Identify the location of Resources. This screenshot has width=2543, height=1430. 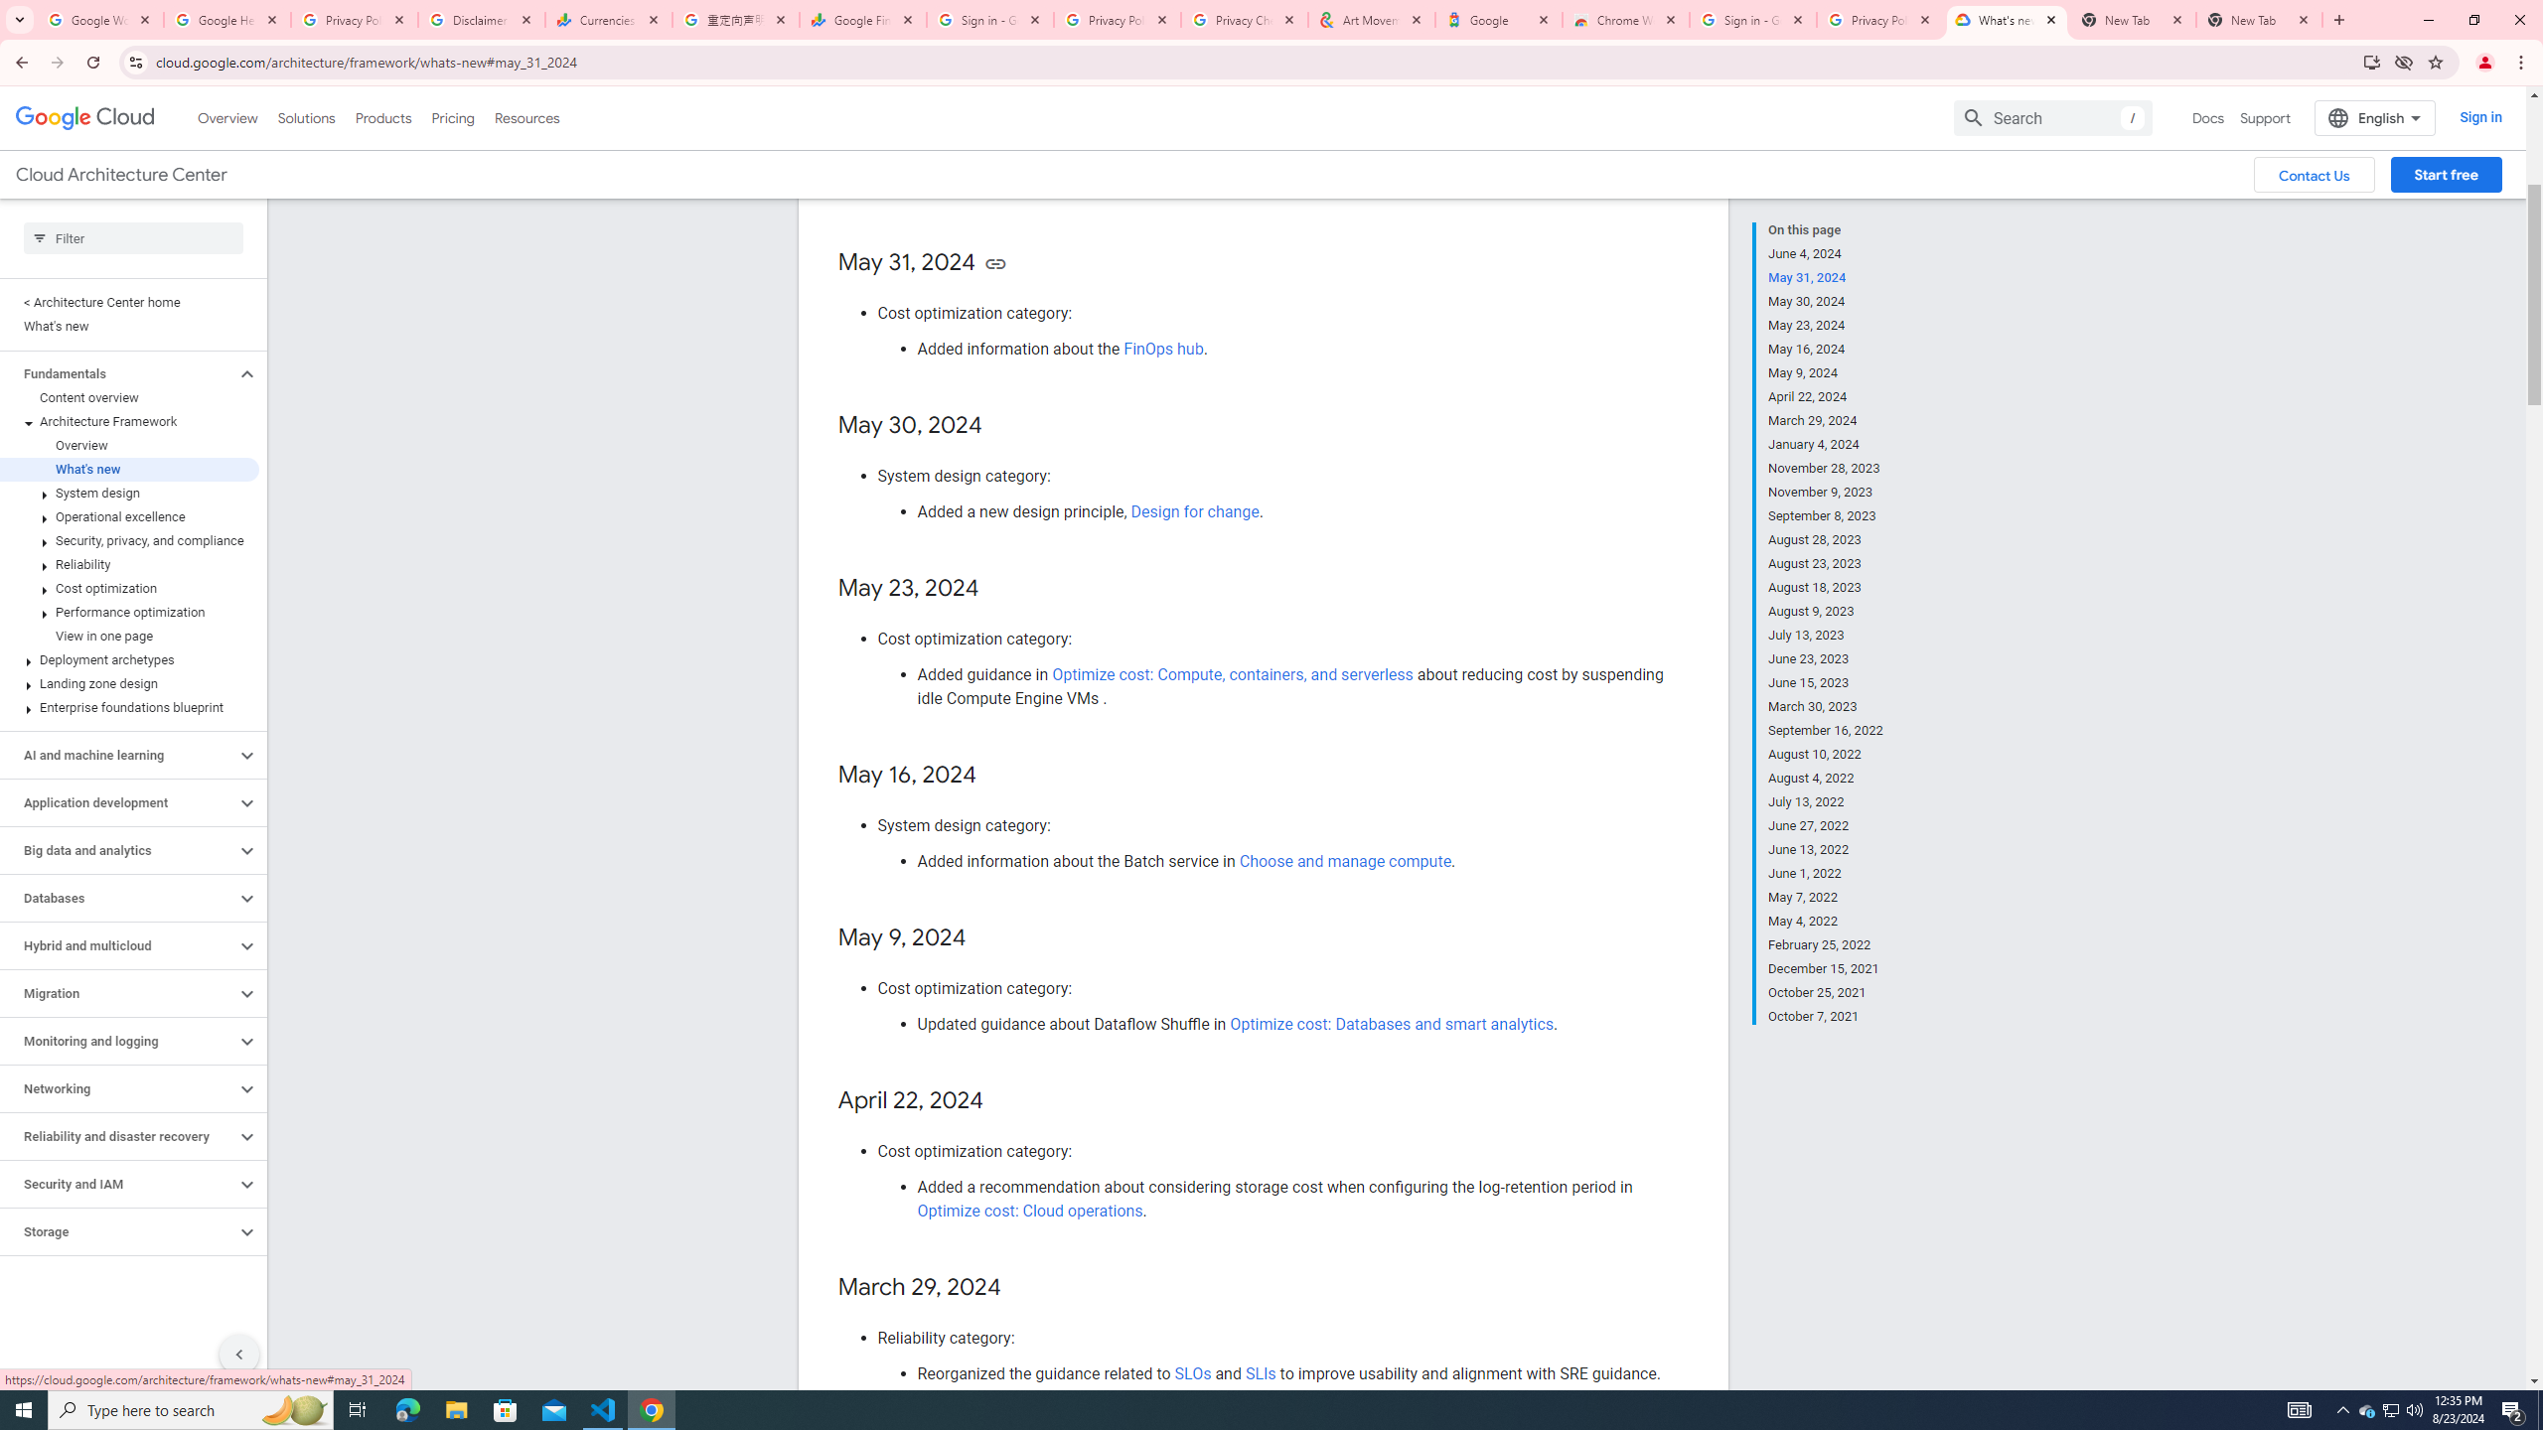
(526, 117).